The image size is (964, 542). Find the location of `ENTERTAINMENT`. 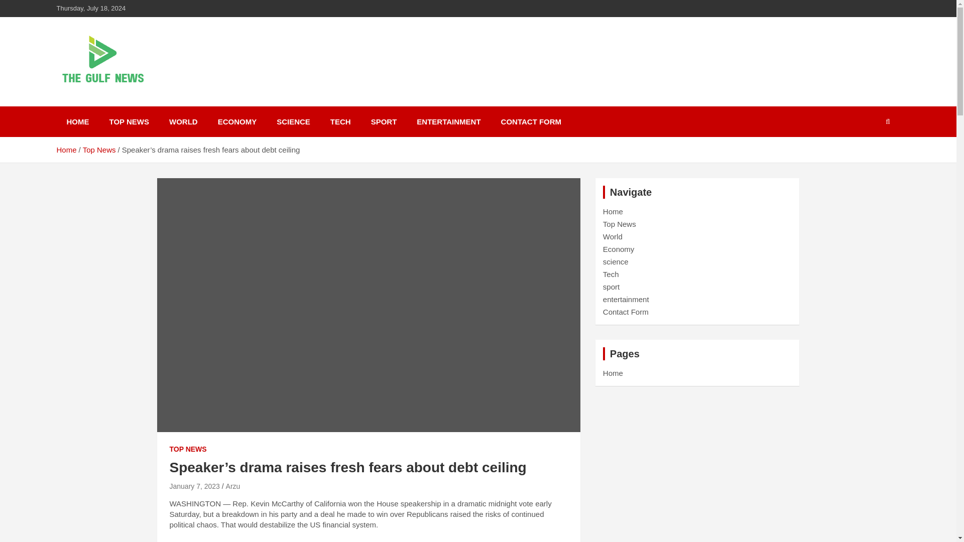

ENTERTAINMENT is located at coordinates (449, 121).